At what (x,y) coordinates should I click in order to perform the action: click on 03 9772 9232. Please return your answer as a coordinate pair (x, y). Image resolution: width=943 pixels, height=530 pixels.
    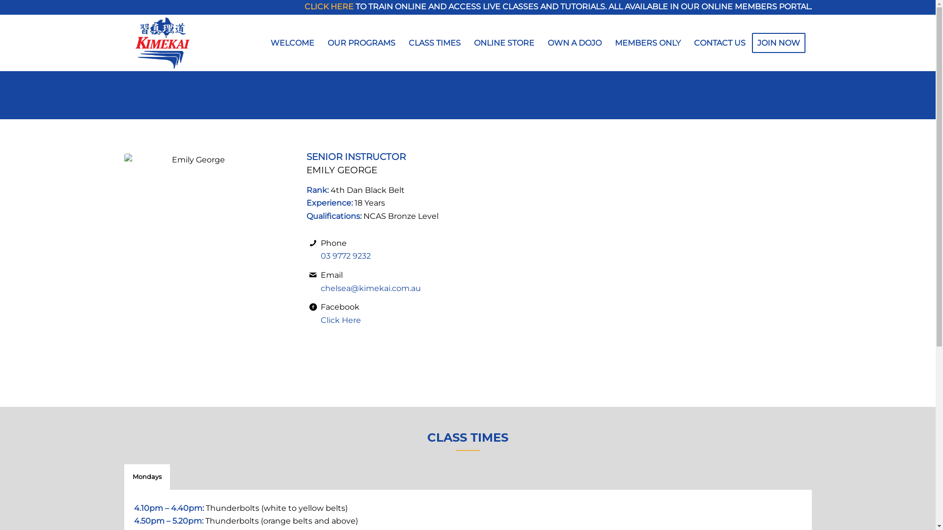
    Looking at the image, I should click on (346, 256).